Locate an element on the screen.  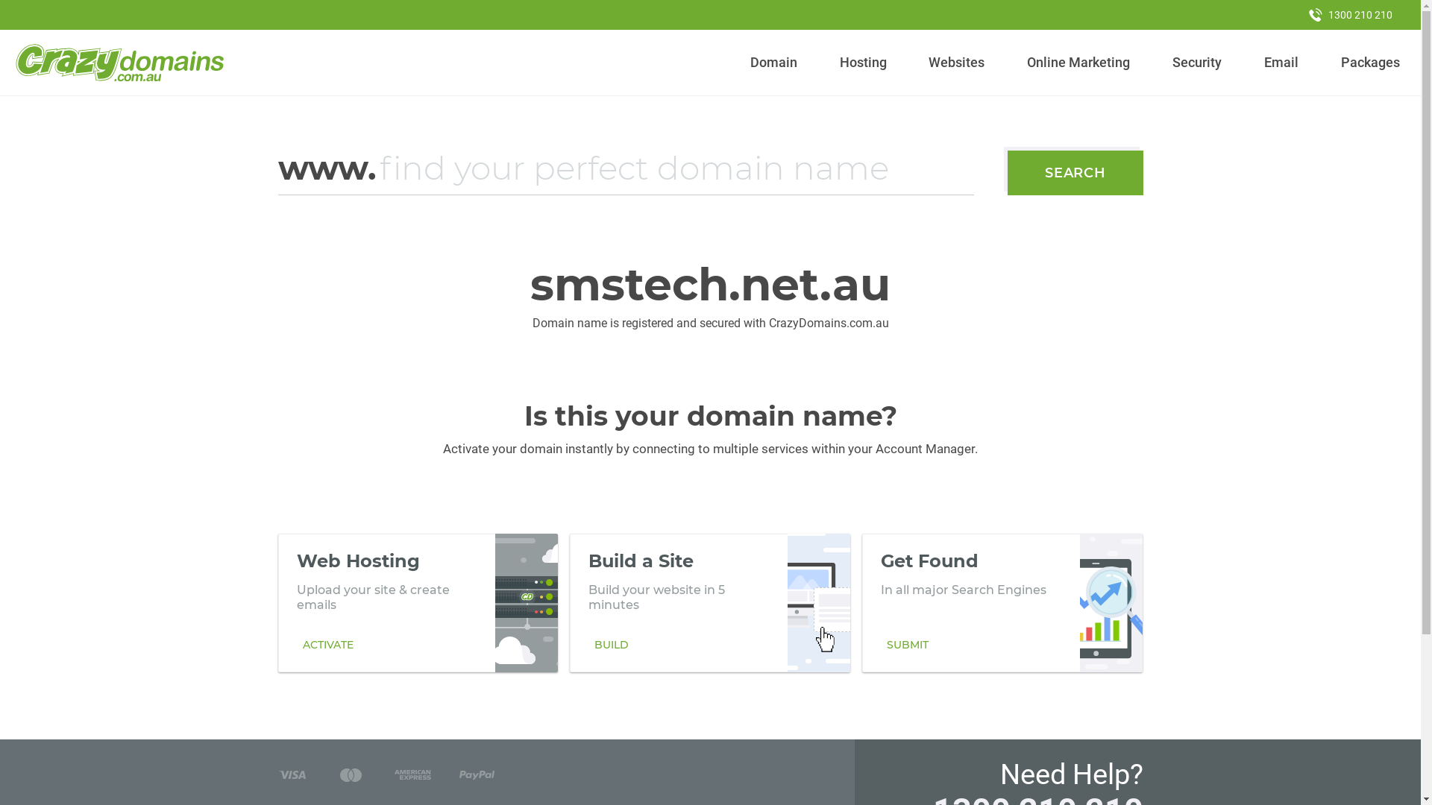
Packages is located at coordinates (1370, 63).